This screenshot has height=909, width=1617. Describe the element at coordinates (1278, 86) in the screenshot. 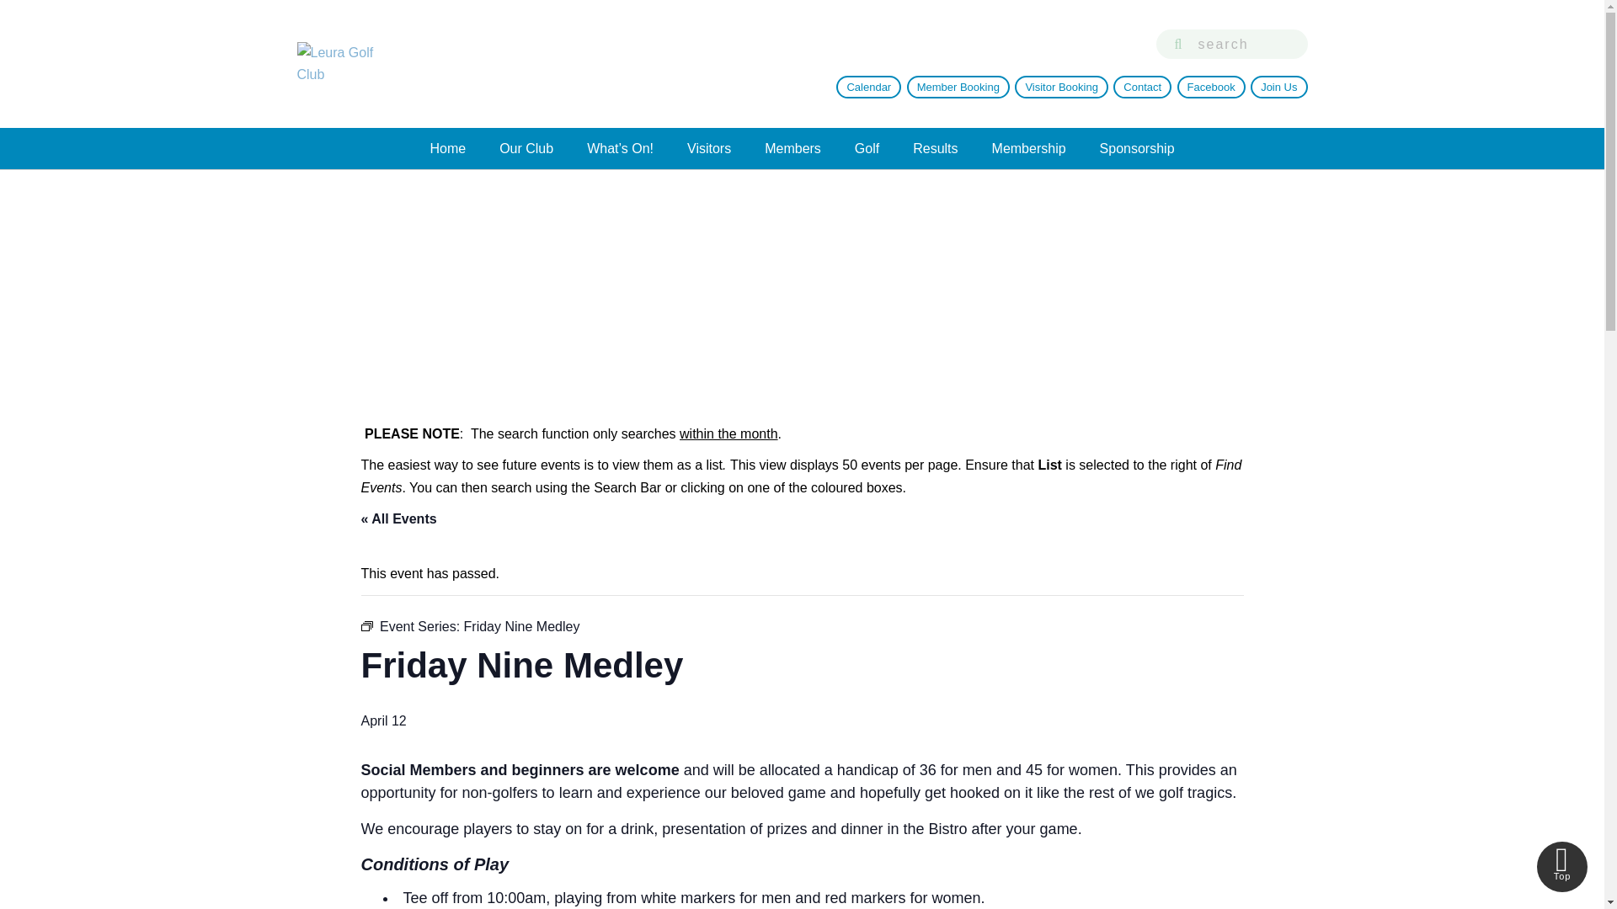

I see `Join Us` at that location.